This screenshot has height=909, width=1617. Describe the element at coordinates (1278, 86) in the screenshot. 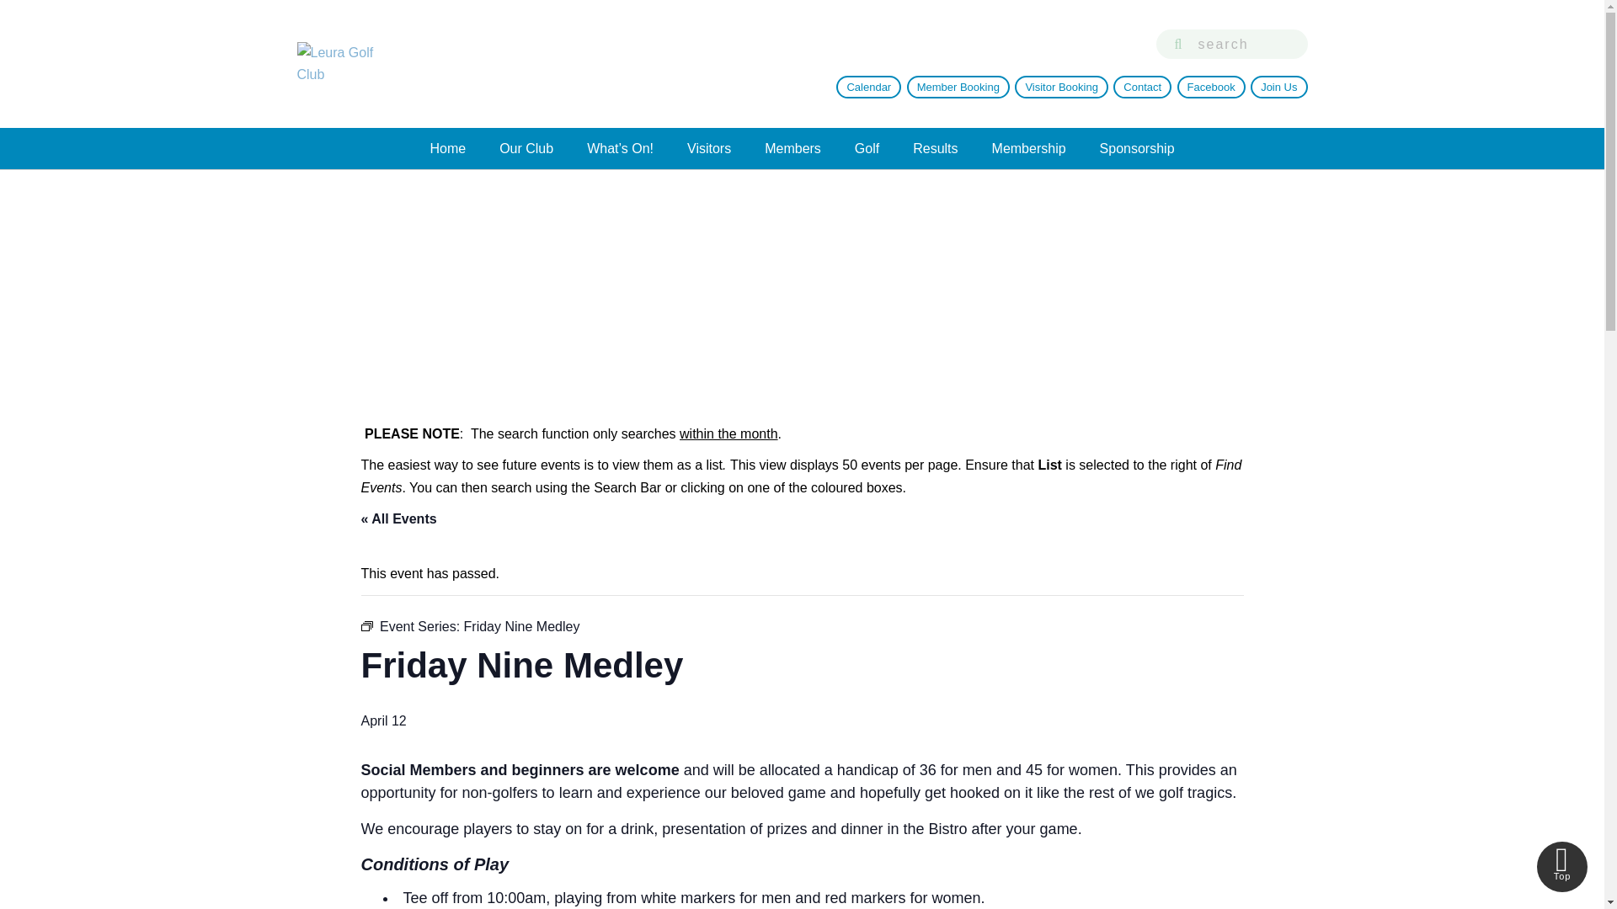

I see `Join Us` at that location.